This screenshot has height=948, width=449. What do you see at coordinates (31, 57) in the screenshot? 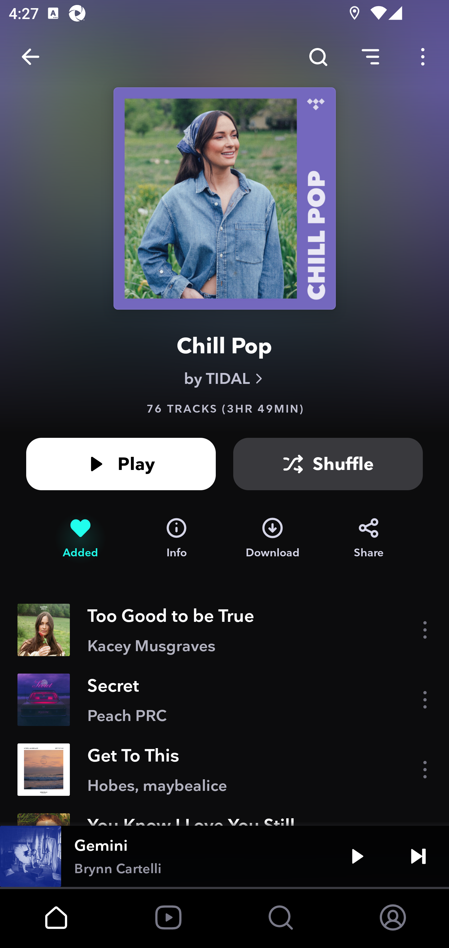
I see `Back` at bounding box center [31, 57].